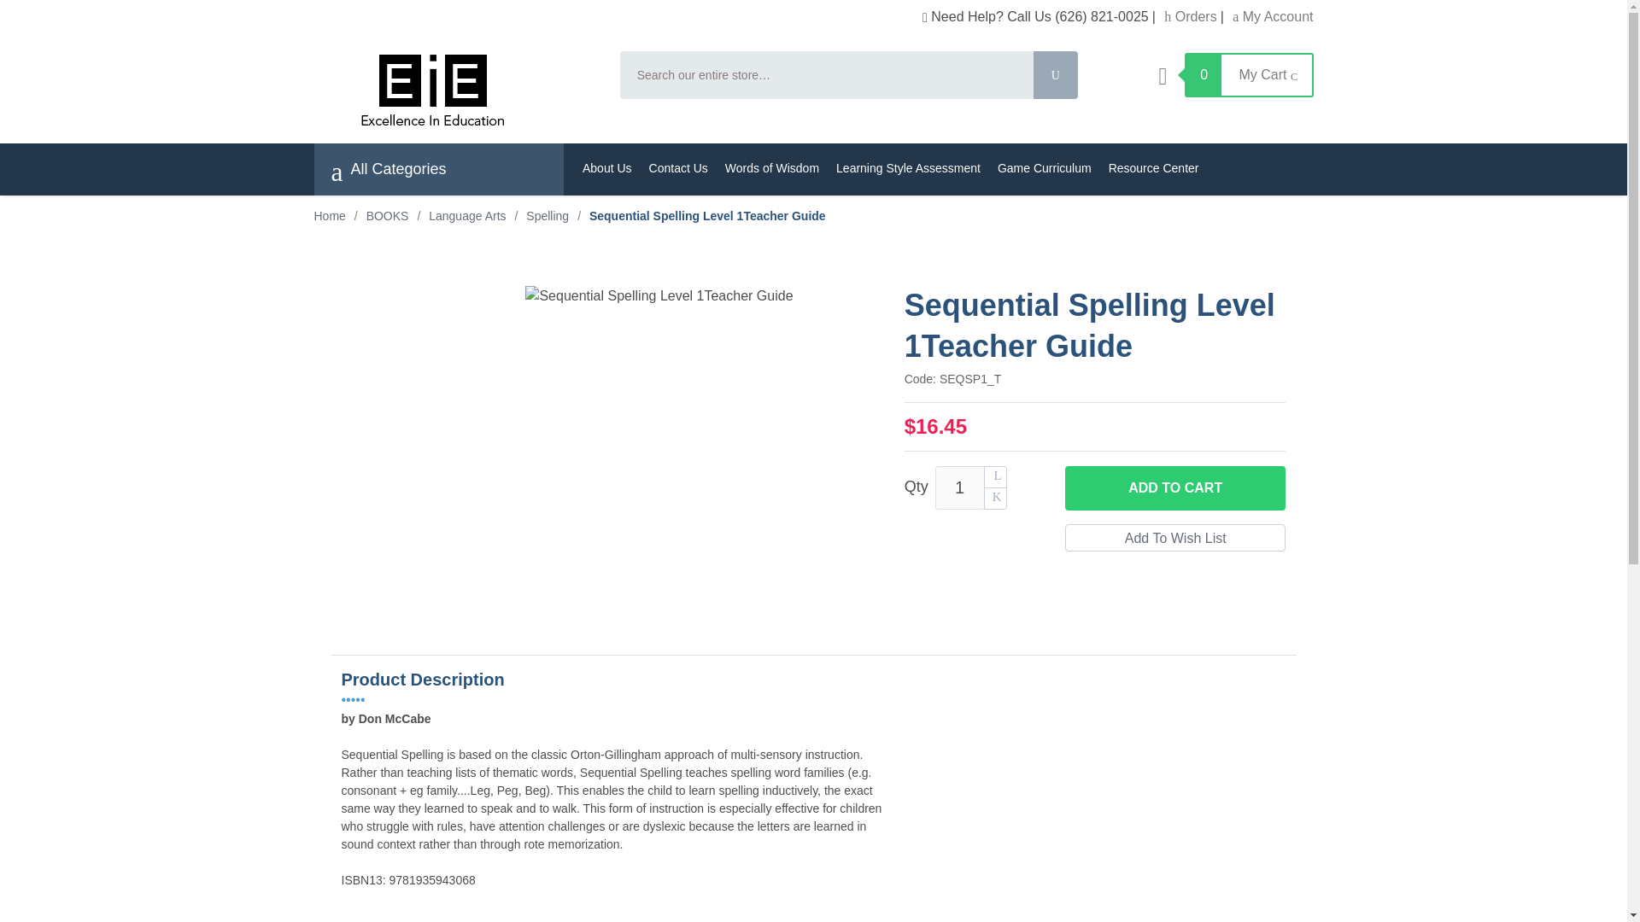 This screenshot has height=922, width=1640. What do you see at coordinates (456, 90) in the screenshot?
I see `Excellence In Education` at bounding box center [456, 90].